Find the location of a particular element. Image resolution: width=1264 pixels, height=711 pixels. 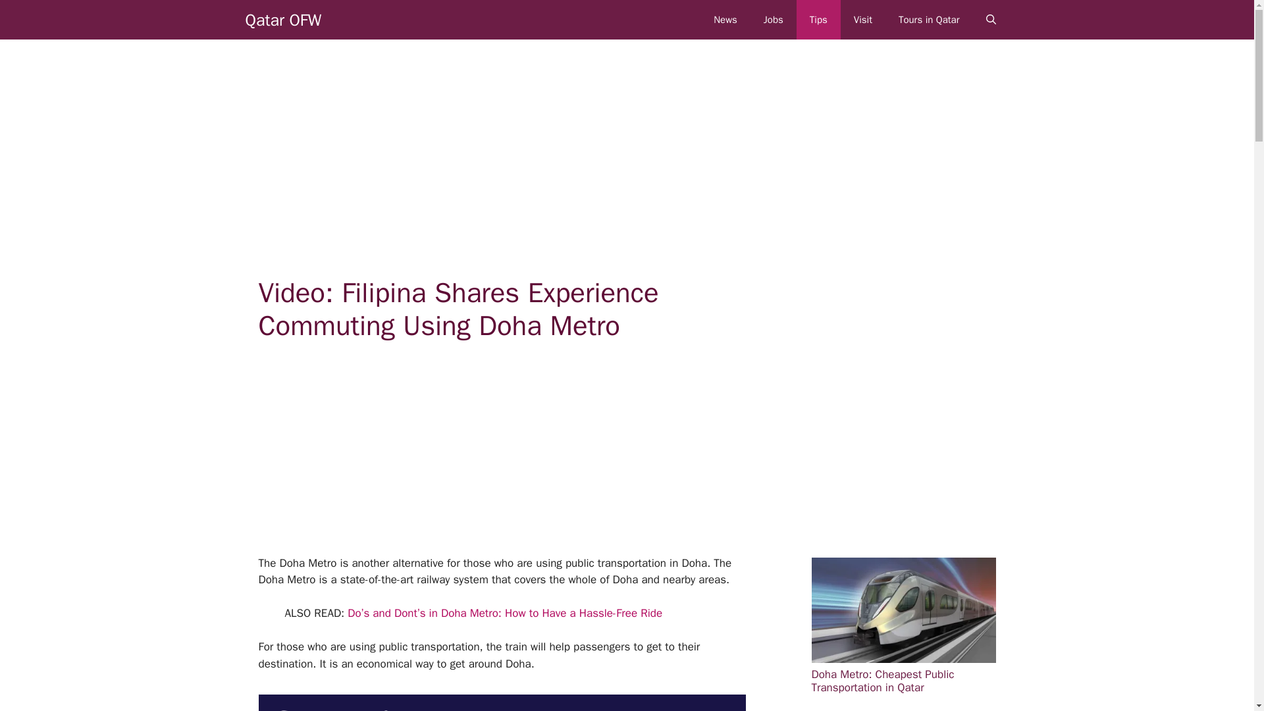

Jobs is located at coordinates (773, 20).